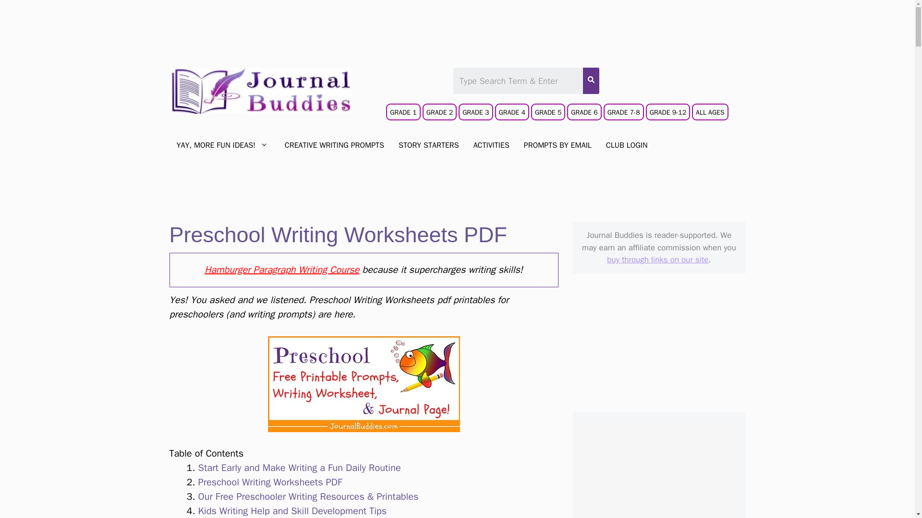 Image resolution: width=922 pixels, height=518 pixels. What do you see at coordinates (584, 112) in the screenshot?
I see `GRADE 6` at bounding box center [584, 112].